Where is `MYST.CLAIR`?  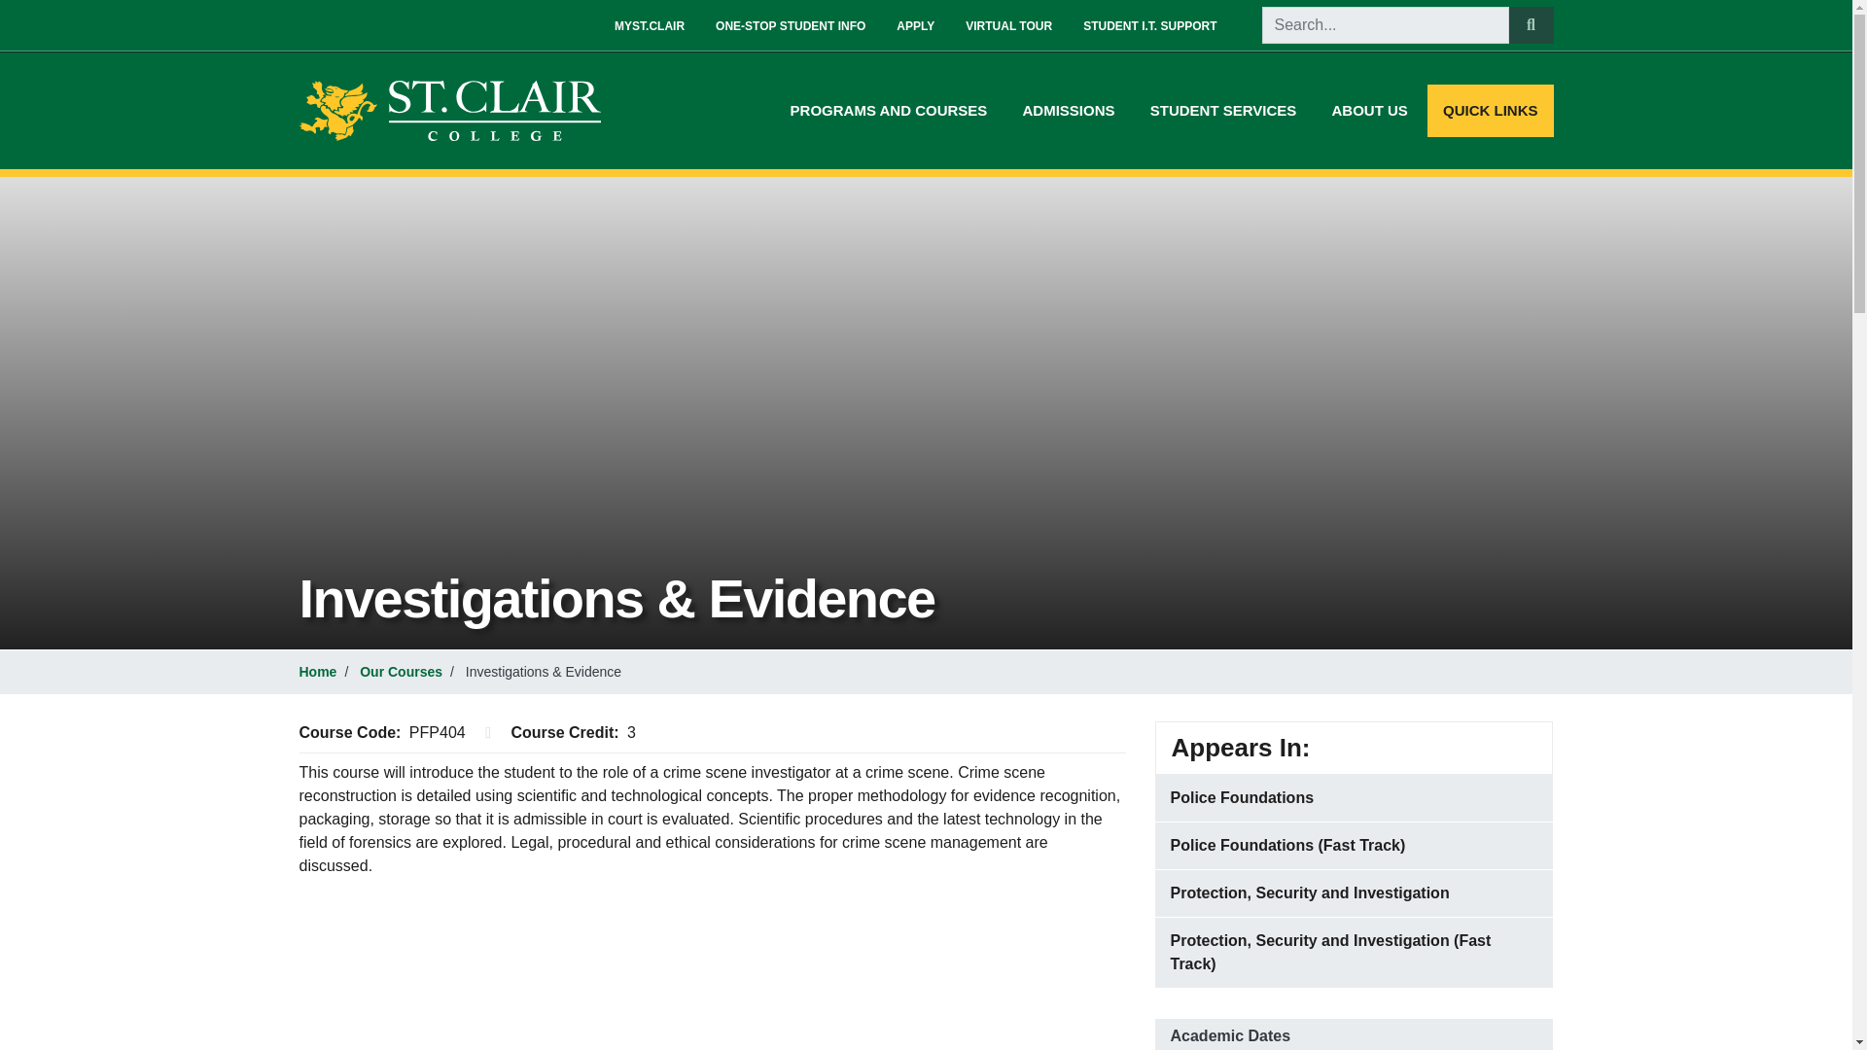
MYST.CLAIR is located at coordinates (650, 25).